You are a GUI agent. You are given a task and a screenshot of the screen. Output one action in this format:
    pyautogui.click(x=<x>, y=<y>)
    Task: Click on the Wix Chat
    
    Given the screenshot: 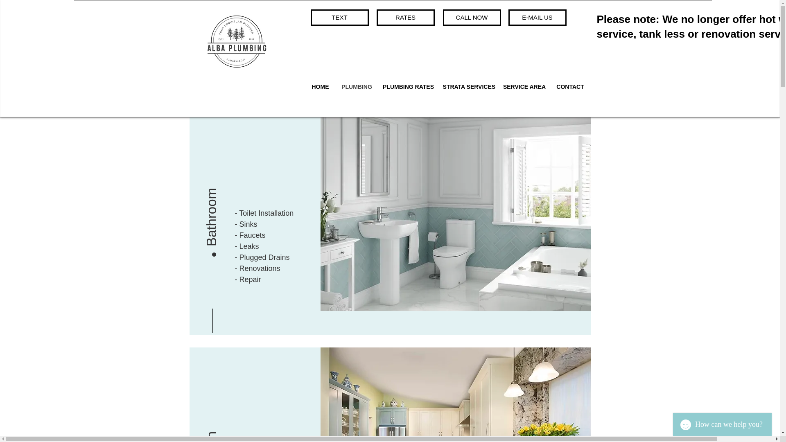 What is the action you would take?
    pyautogui.click(x=724, y=422)
    